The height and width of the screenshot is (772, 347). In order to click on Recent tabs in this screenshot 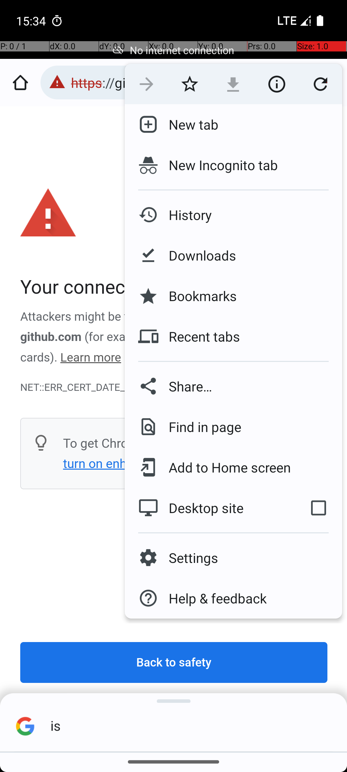, I will do `click(199, 336)`.